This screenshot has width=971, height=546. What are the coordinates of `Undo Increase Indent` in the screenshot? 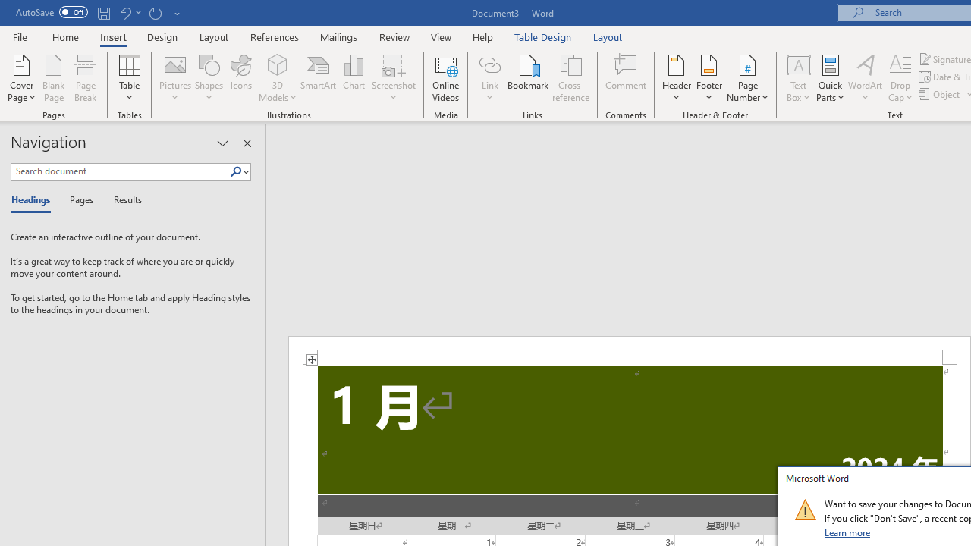 It's located at (124, 12).